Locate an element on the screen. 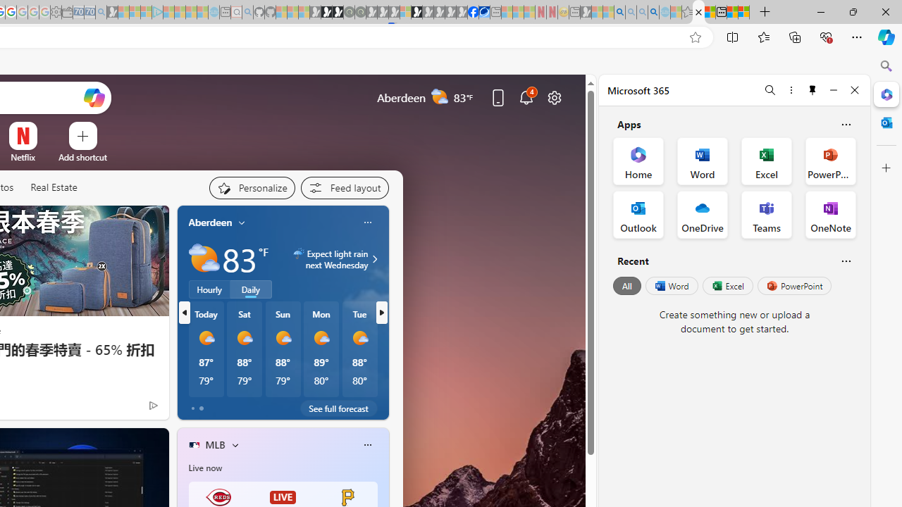 The width and height of the screenshot is (902, 507). My location is located at coordinates (242, 223).